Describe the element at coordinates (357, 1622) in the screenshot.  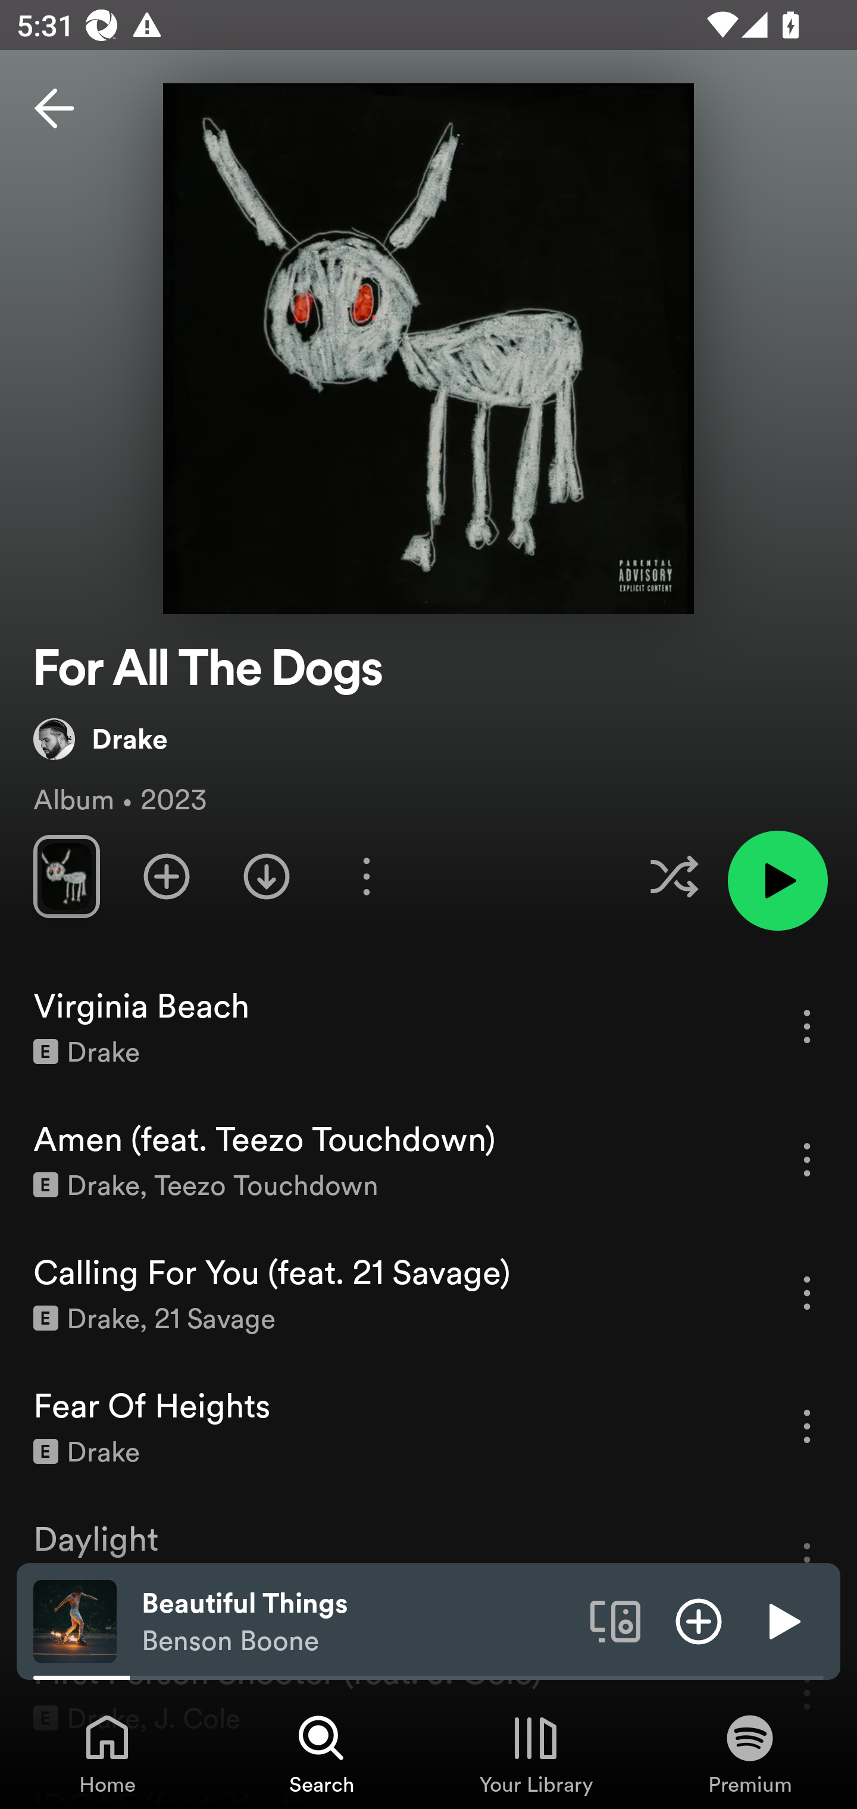
I see `Beautiful Things Benson Boone` at that location.